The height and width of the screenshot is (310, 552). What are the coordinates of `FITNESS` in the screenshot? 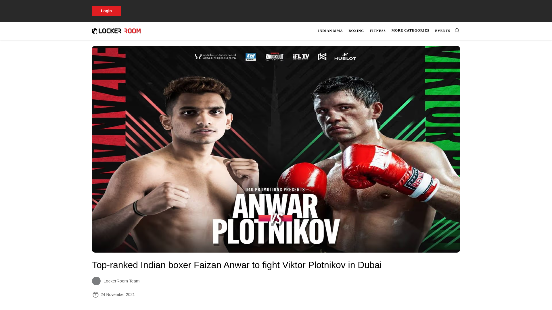 It's located at (388, 31).